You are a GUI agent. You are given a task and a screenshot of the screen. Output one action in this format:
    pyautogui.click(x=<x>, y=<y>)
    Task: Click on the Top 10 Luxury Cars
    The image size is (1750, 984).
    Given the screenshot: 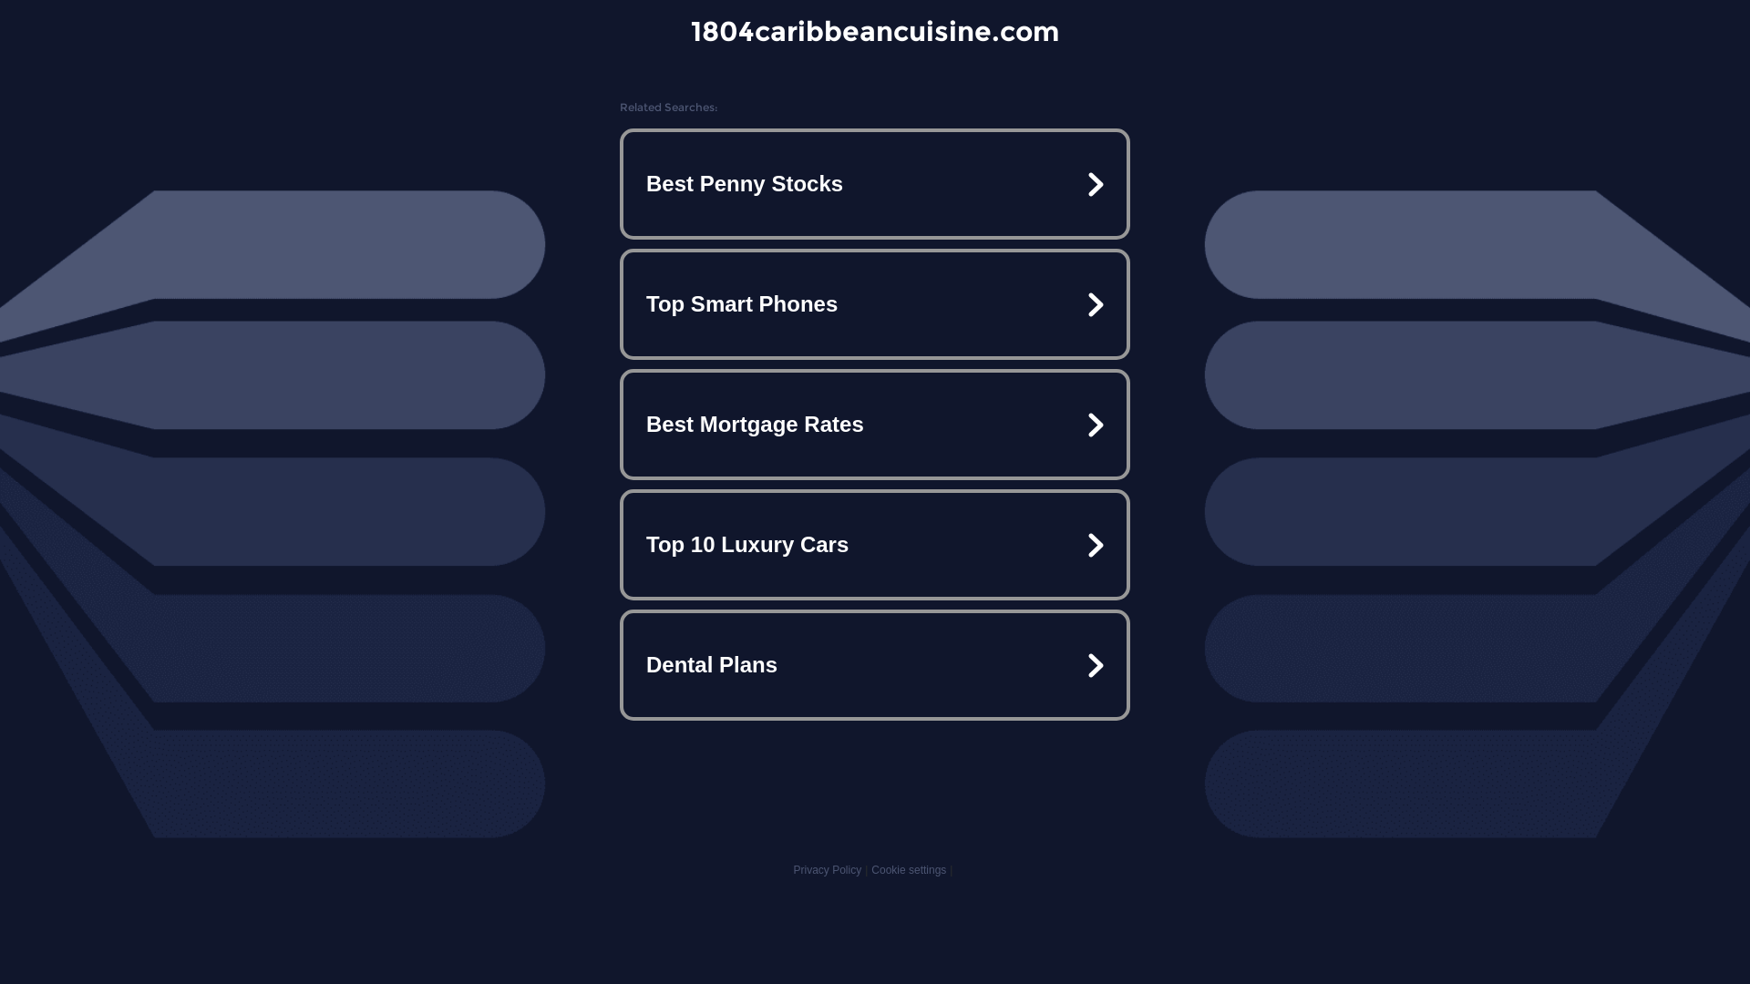 What is the action you would take?
    pyautogui.click(x=875, y=545)
    